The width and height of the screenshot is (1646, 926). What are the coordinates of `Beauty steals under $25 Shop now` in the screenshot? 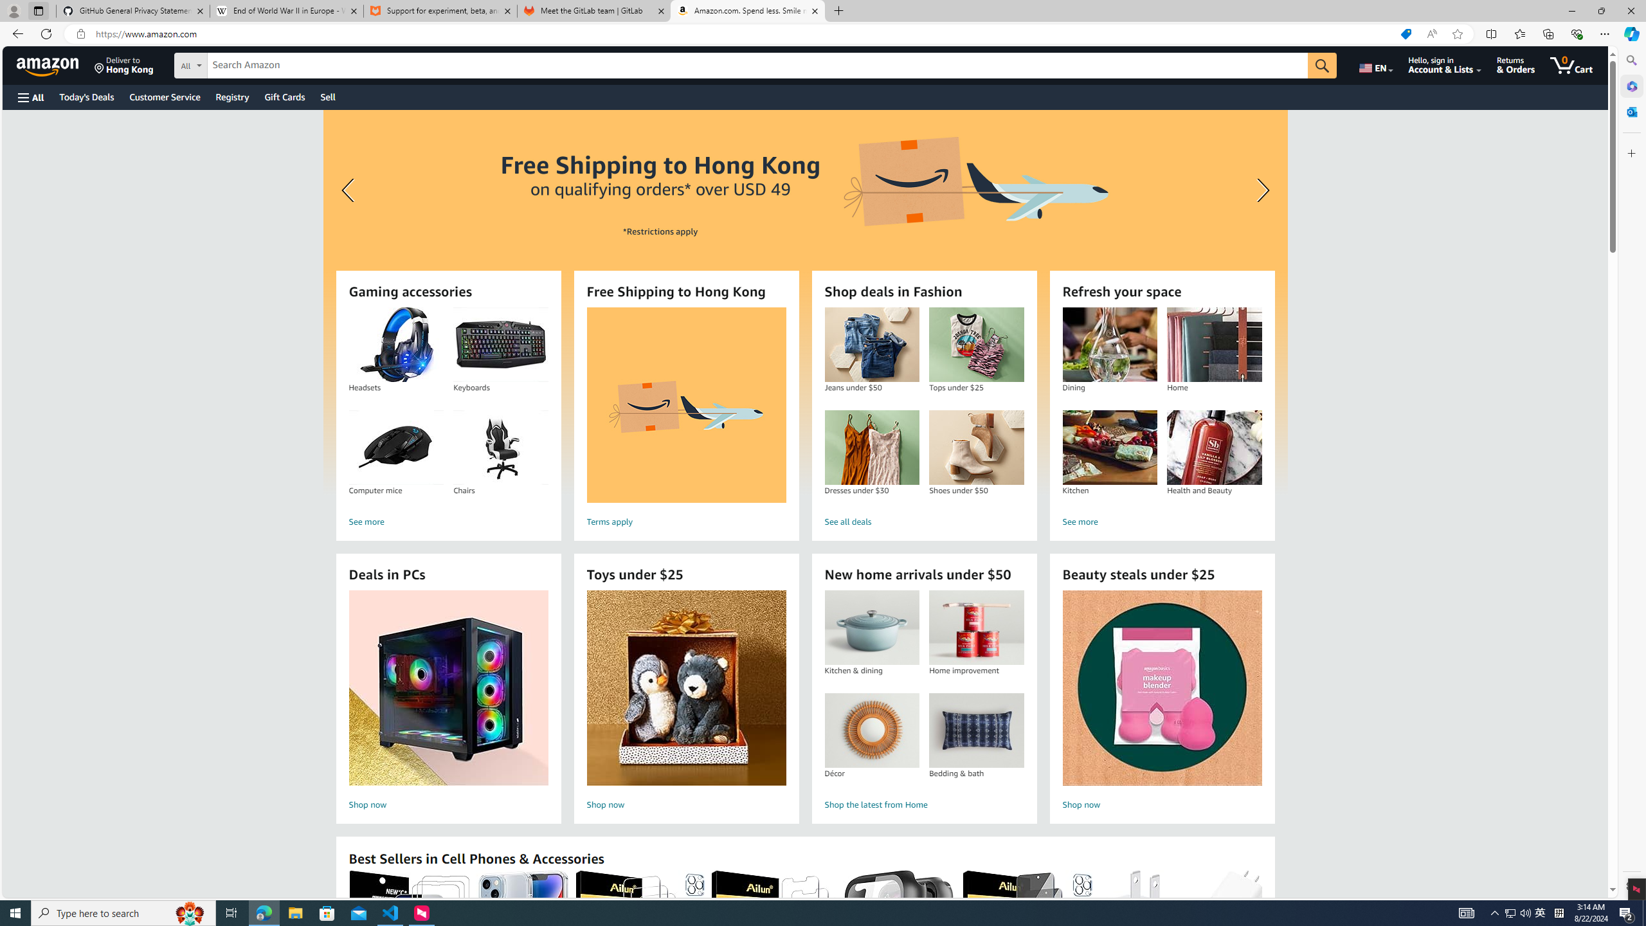 It's located at (1162, 702).